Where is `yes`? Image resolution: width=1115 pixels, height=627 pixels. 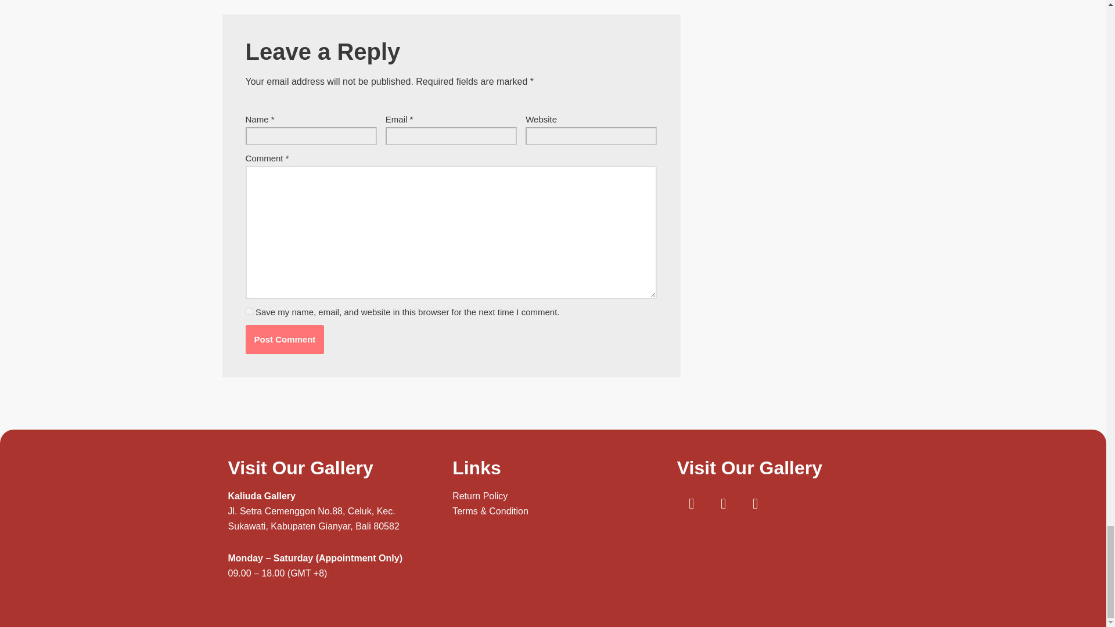
yes is located at coordinates (249, 311).